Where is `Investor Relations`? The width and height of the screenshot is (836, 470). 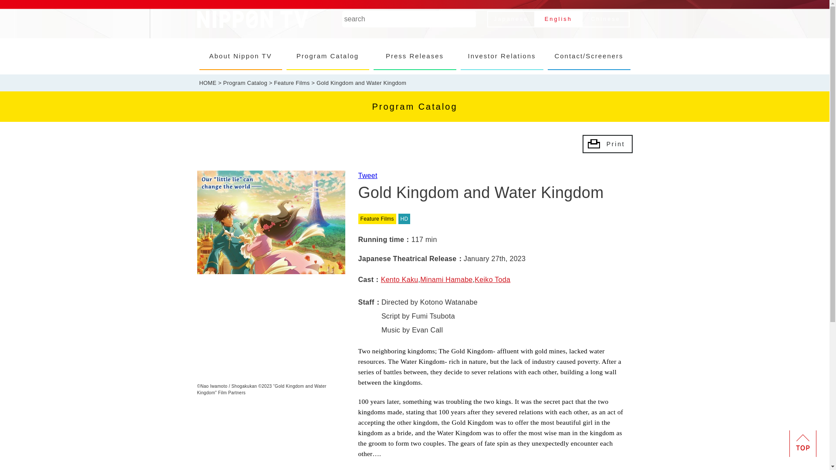
Investor Relations is located at coordinates (502, 56).